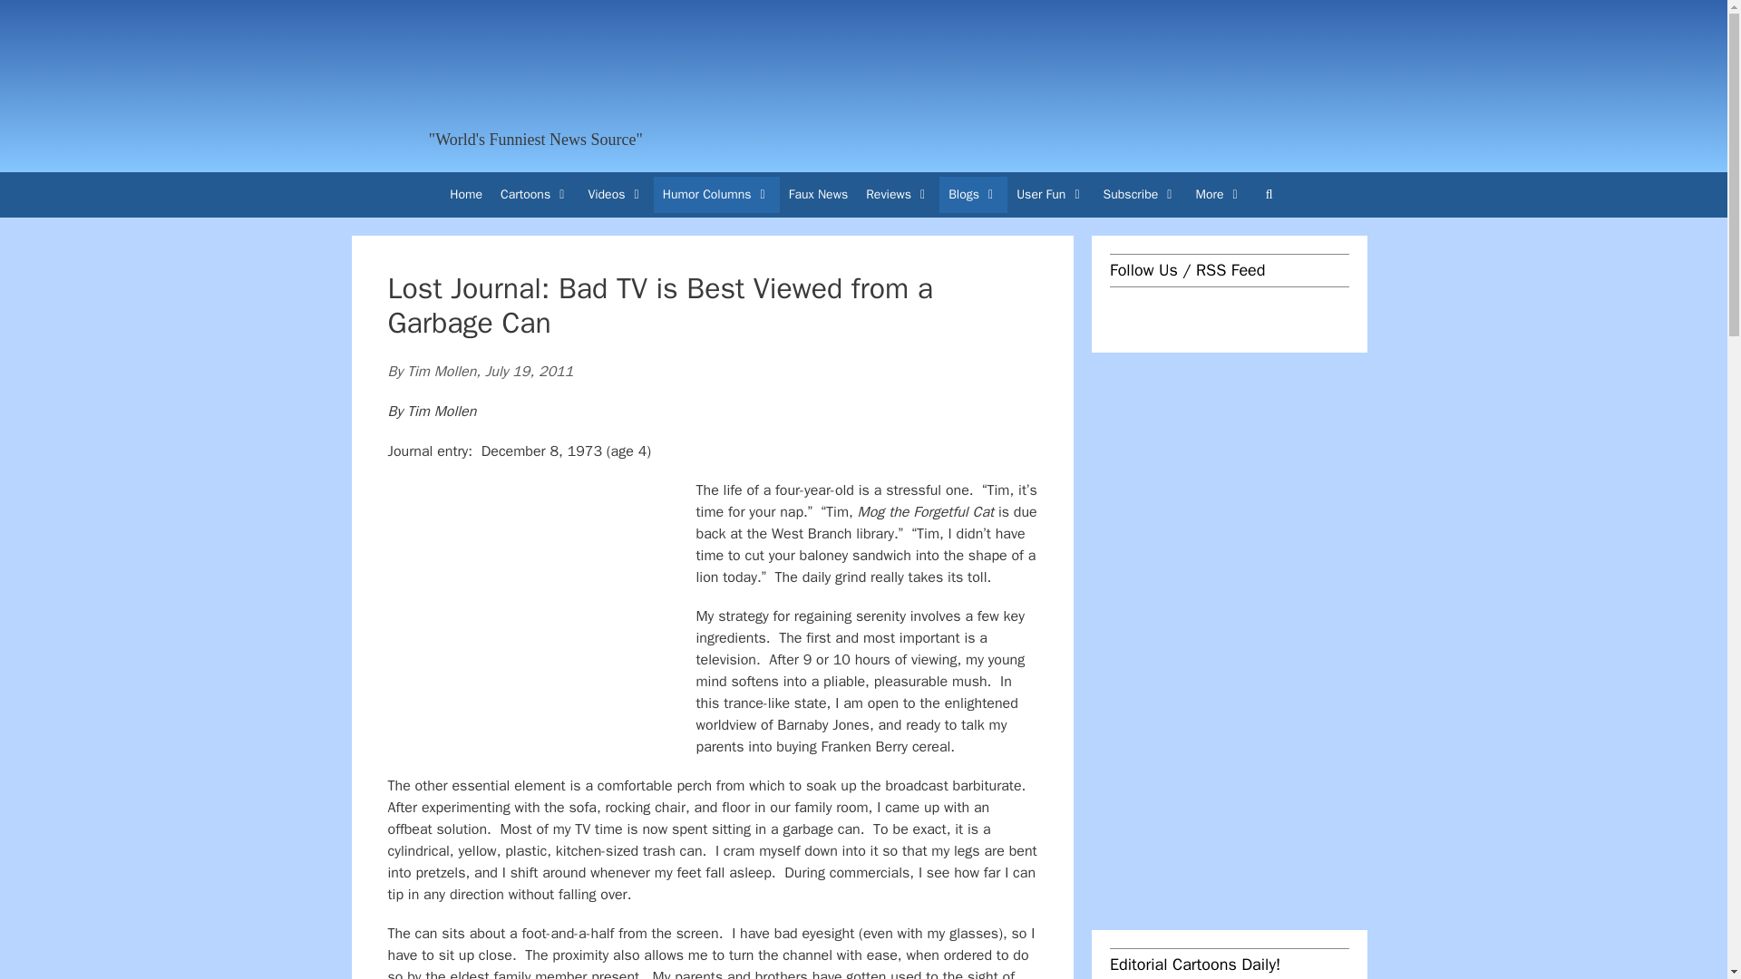 This screenshot has width=1741, height=979. I want to click on View all posts by Tim Mollen, so click(441, 372).